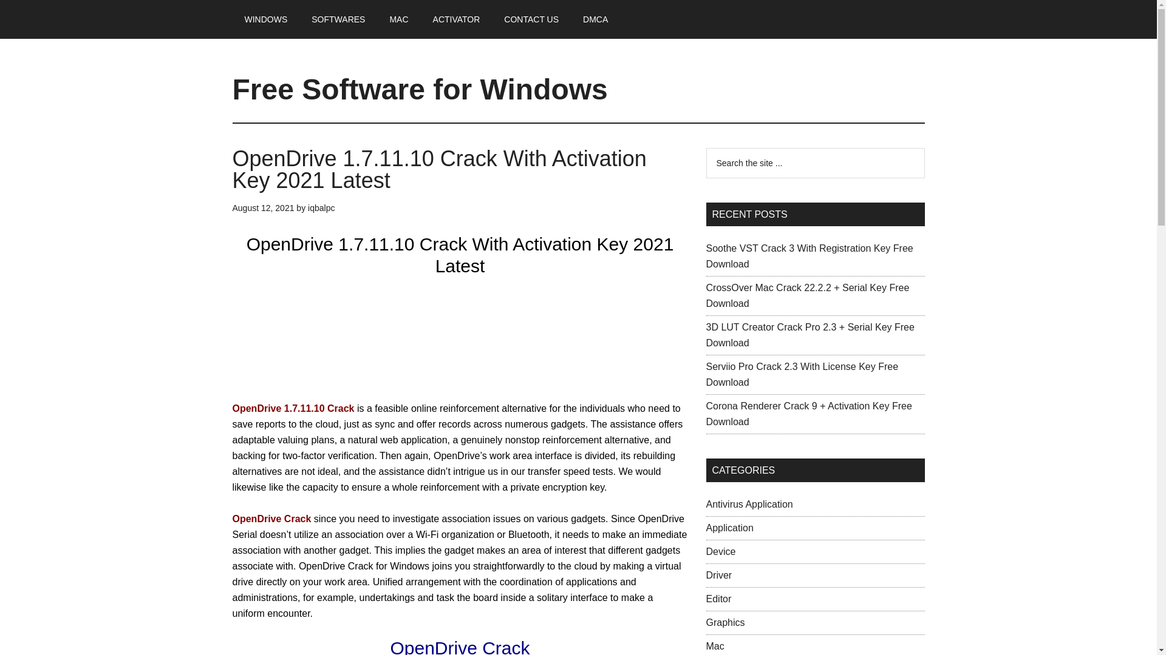  What do you see at coordinates (398, 19) in the screenshot?
I see `MAC` at bounding box center [398, 19].